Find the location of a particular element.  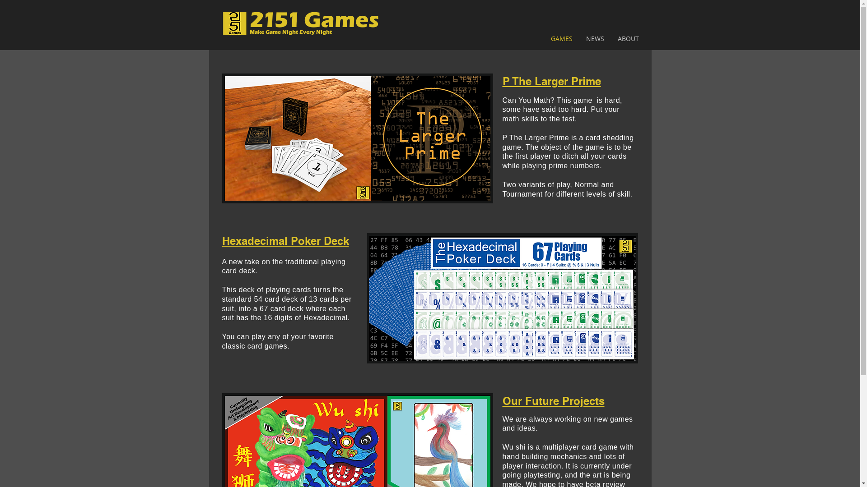

webbanner-hex2.png is located at coordinates (502, 299).